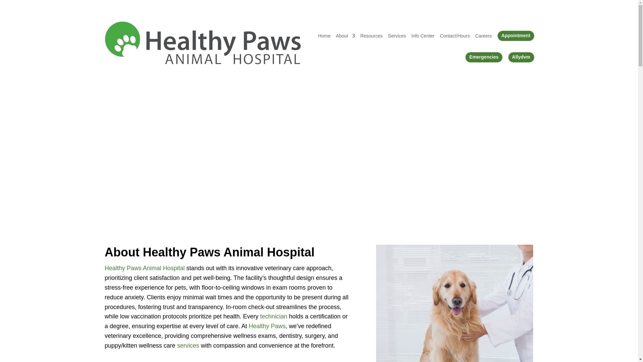 The height and width of the screenshot is (362, 643). I want to click on About us image, so click(455, 303).